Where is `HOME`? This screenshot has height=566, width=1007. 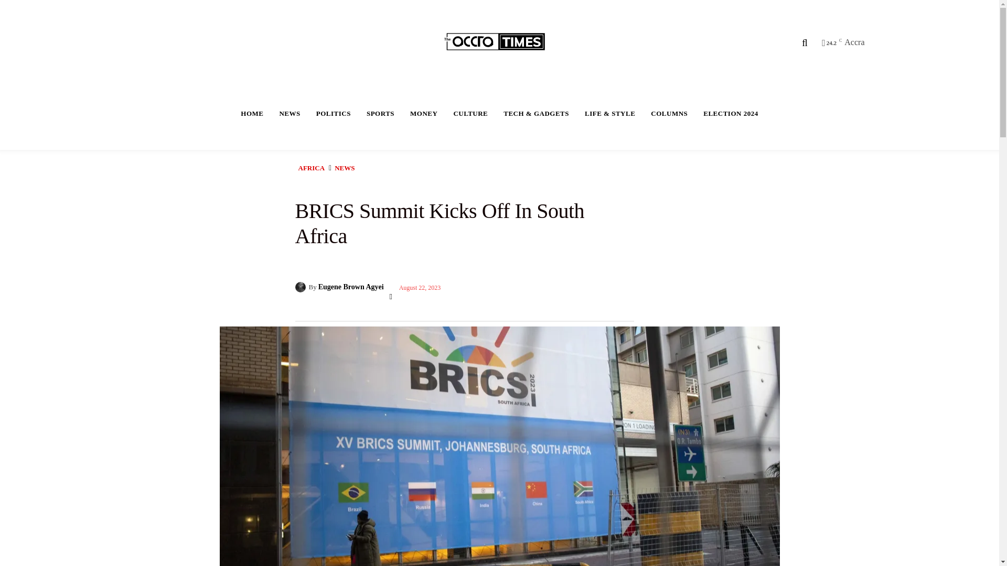 HOME is located at coordinates (252, 113).